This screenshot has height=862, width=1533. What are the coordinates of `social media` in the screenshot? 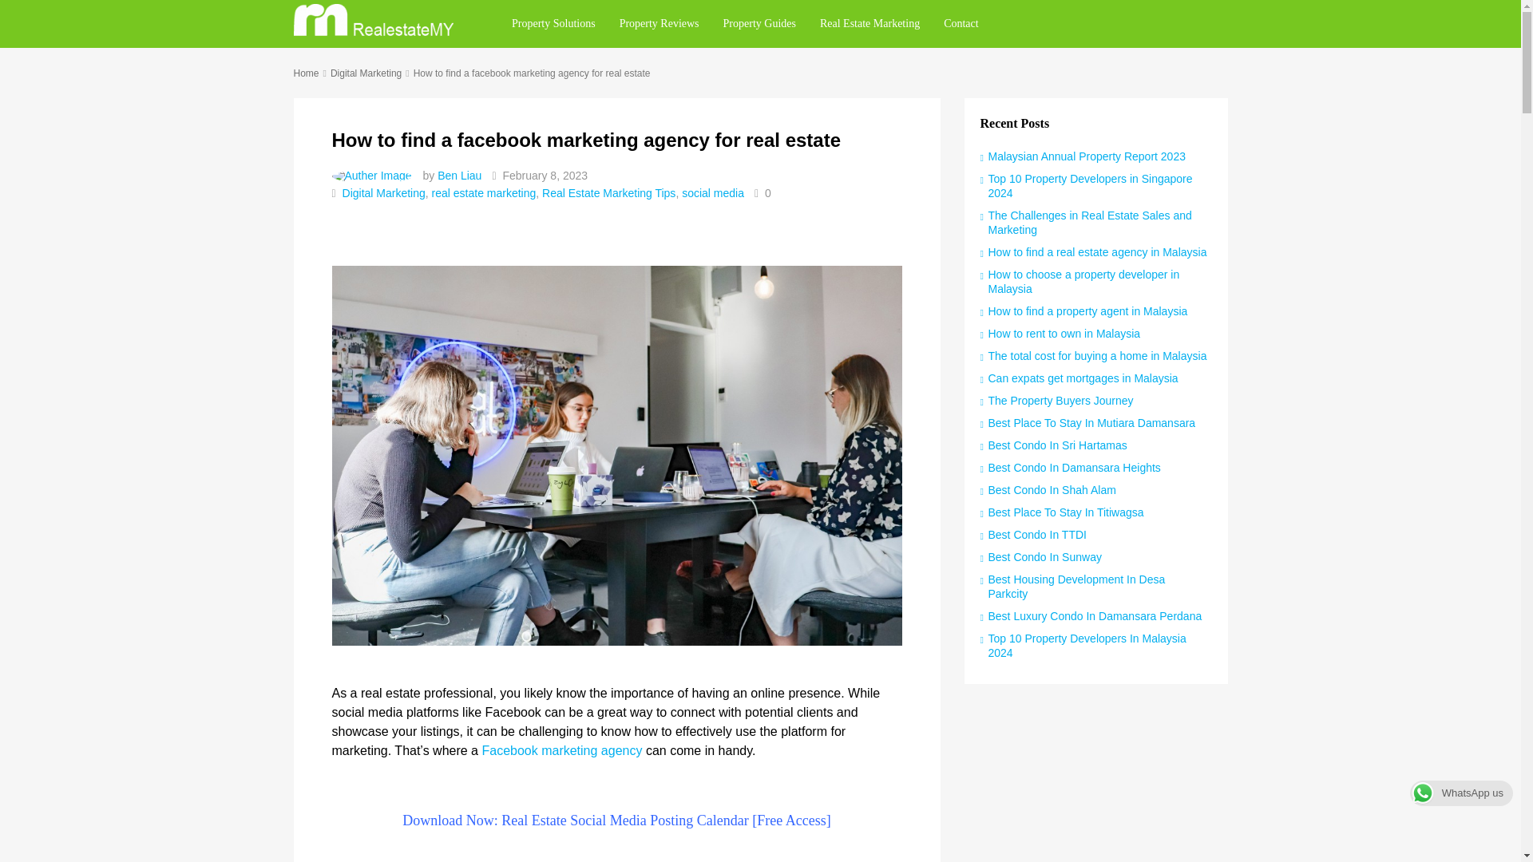 It's located at (712, 193).